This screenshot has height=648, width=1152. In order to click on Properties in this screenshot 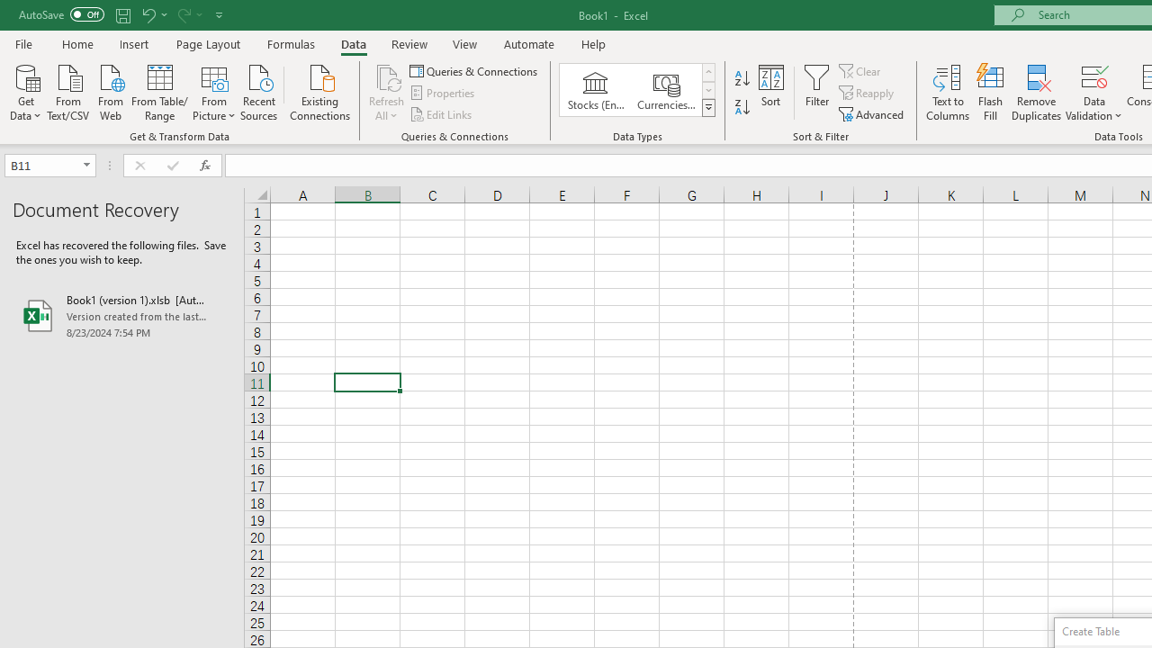, I will do `click(443, 94)`.